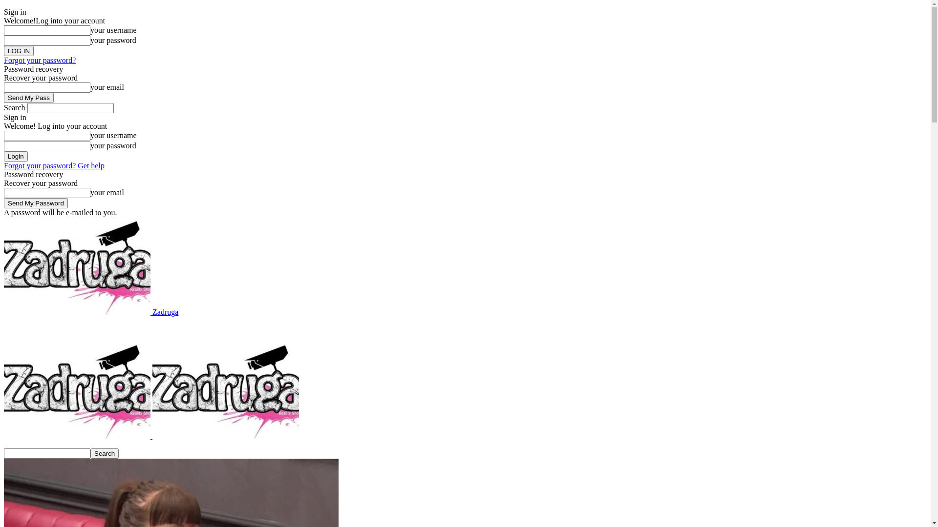 The height and width of the screenshot is (527, 938). I want to click on Forgot your password?, so click(40, 61).